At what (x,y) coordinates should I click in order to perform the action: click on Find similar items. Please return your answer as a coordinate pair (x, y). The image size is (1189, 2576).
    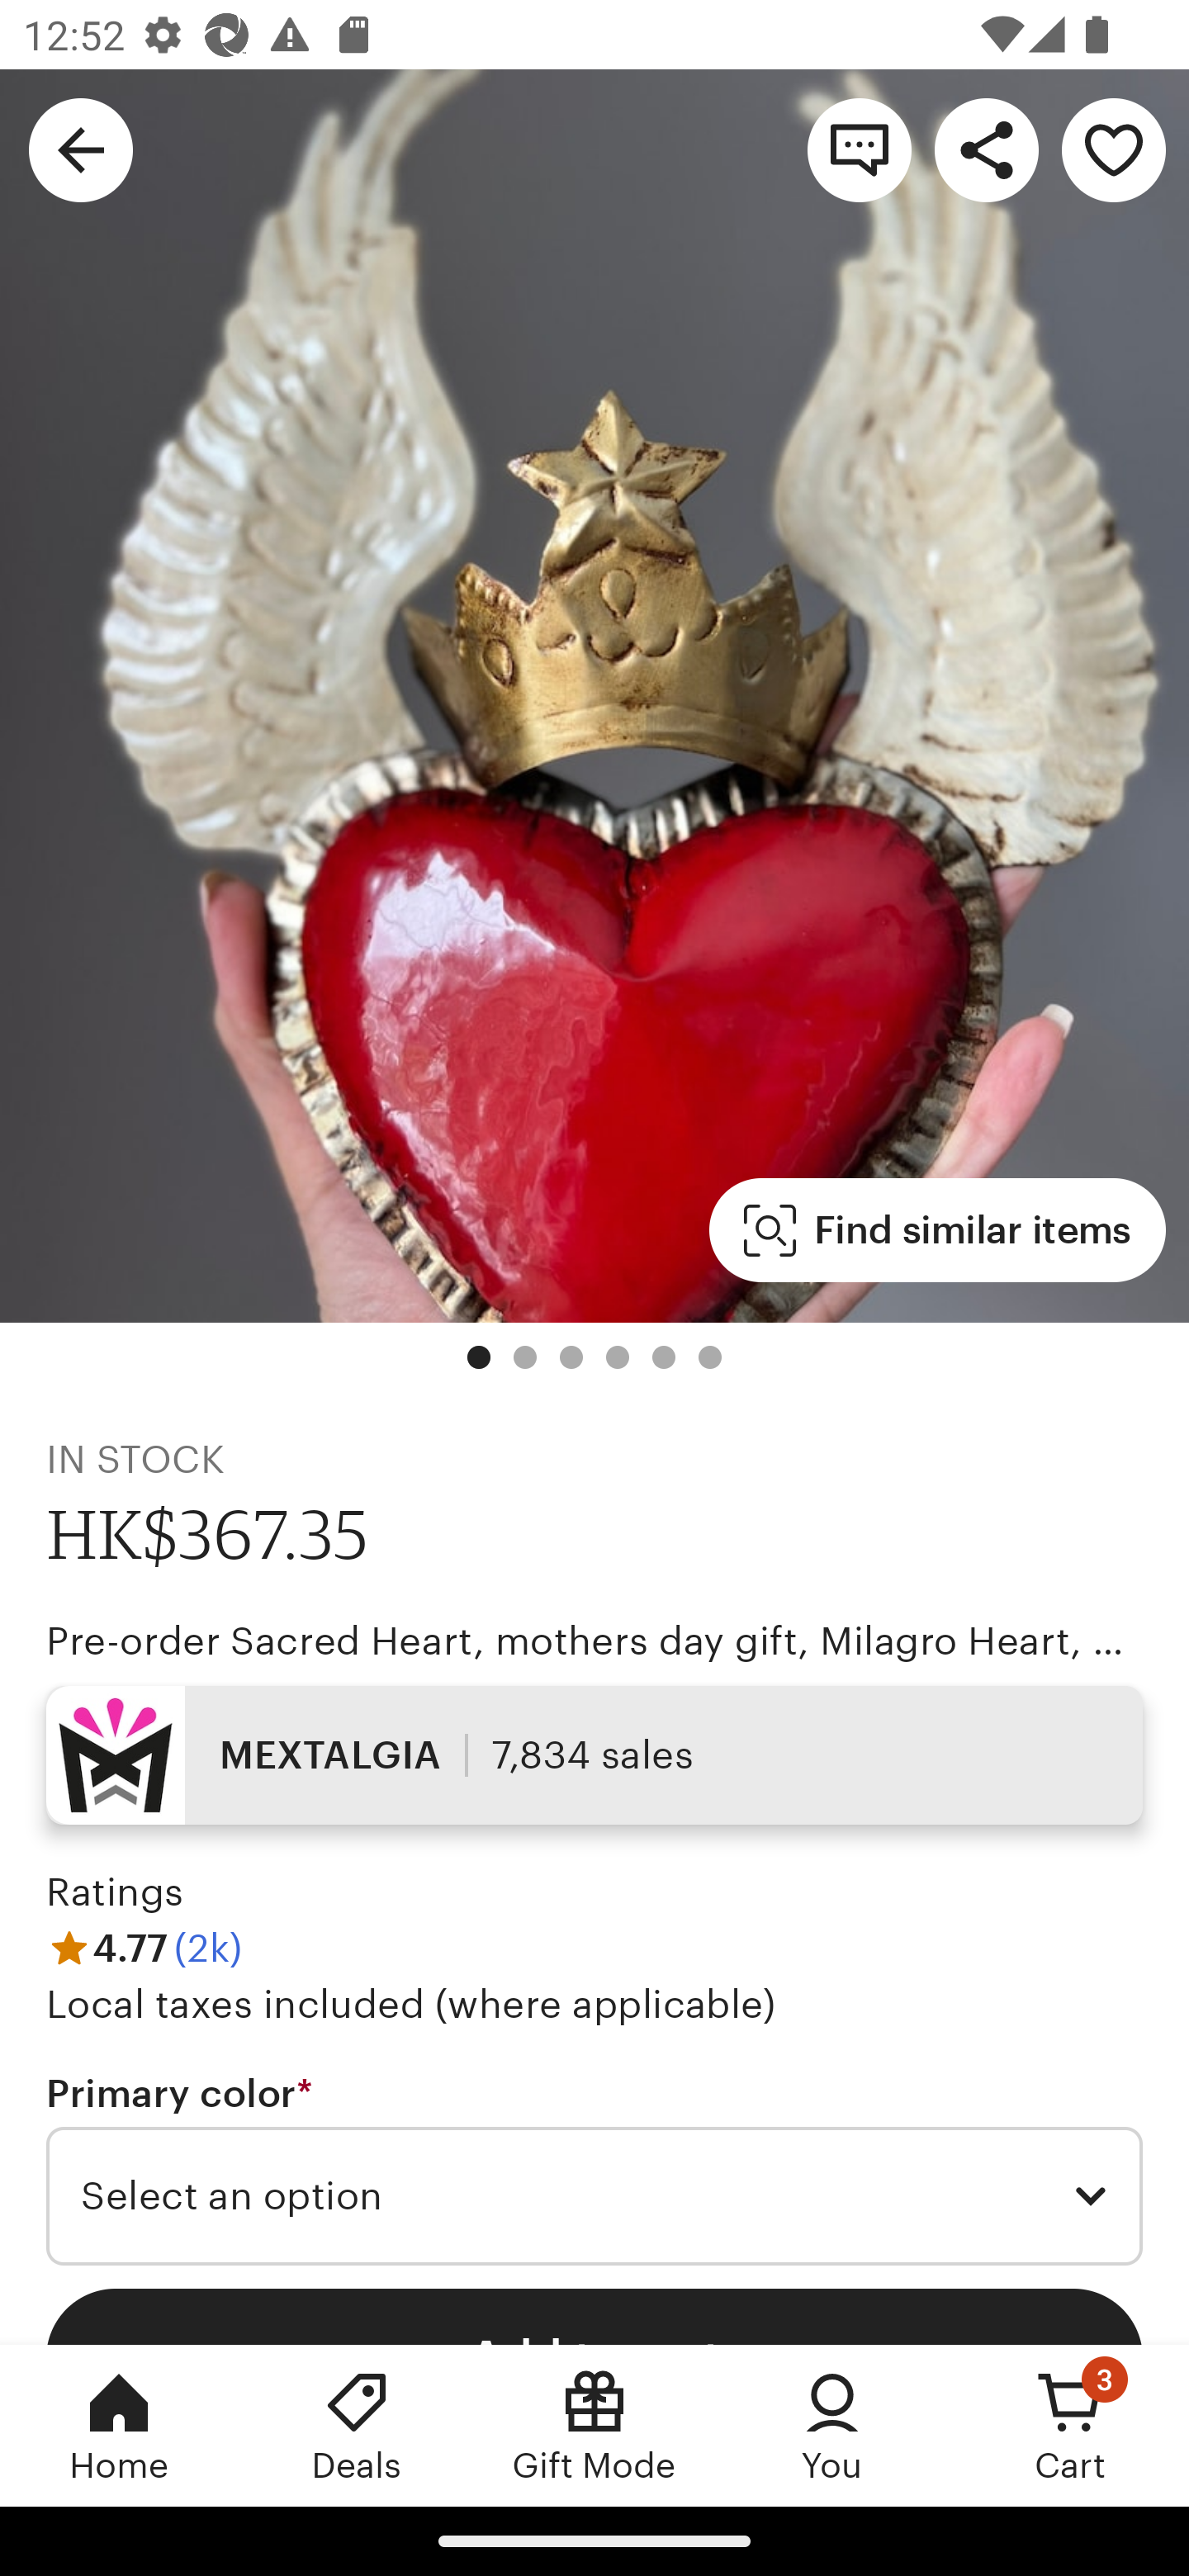
    Looking at the image, I should click on (938, 1230).